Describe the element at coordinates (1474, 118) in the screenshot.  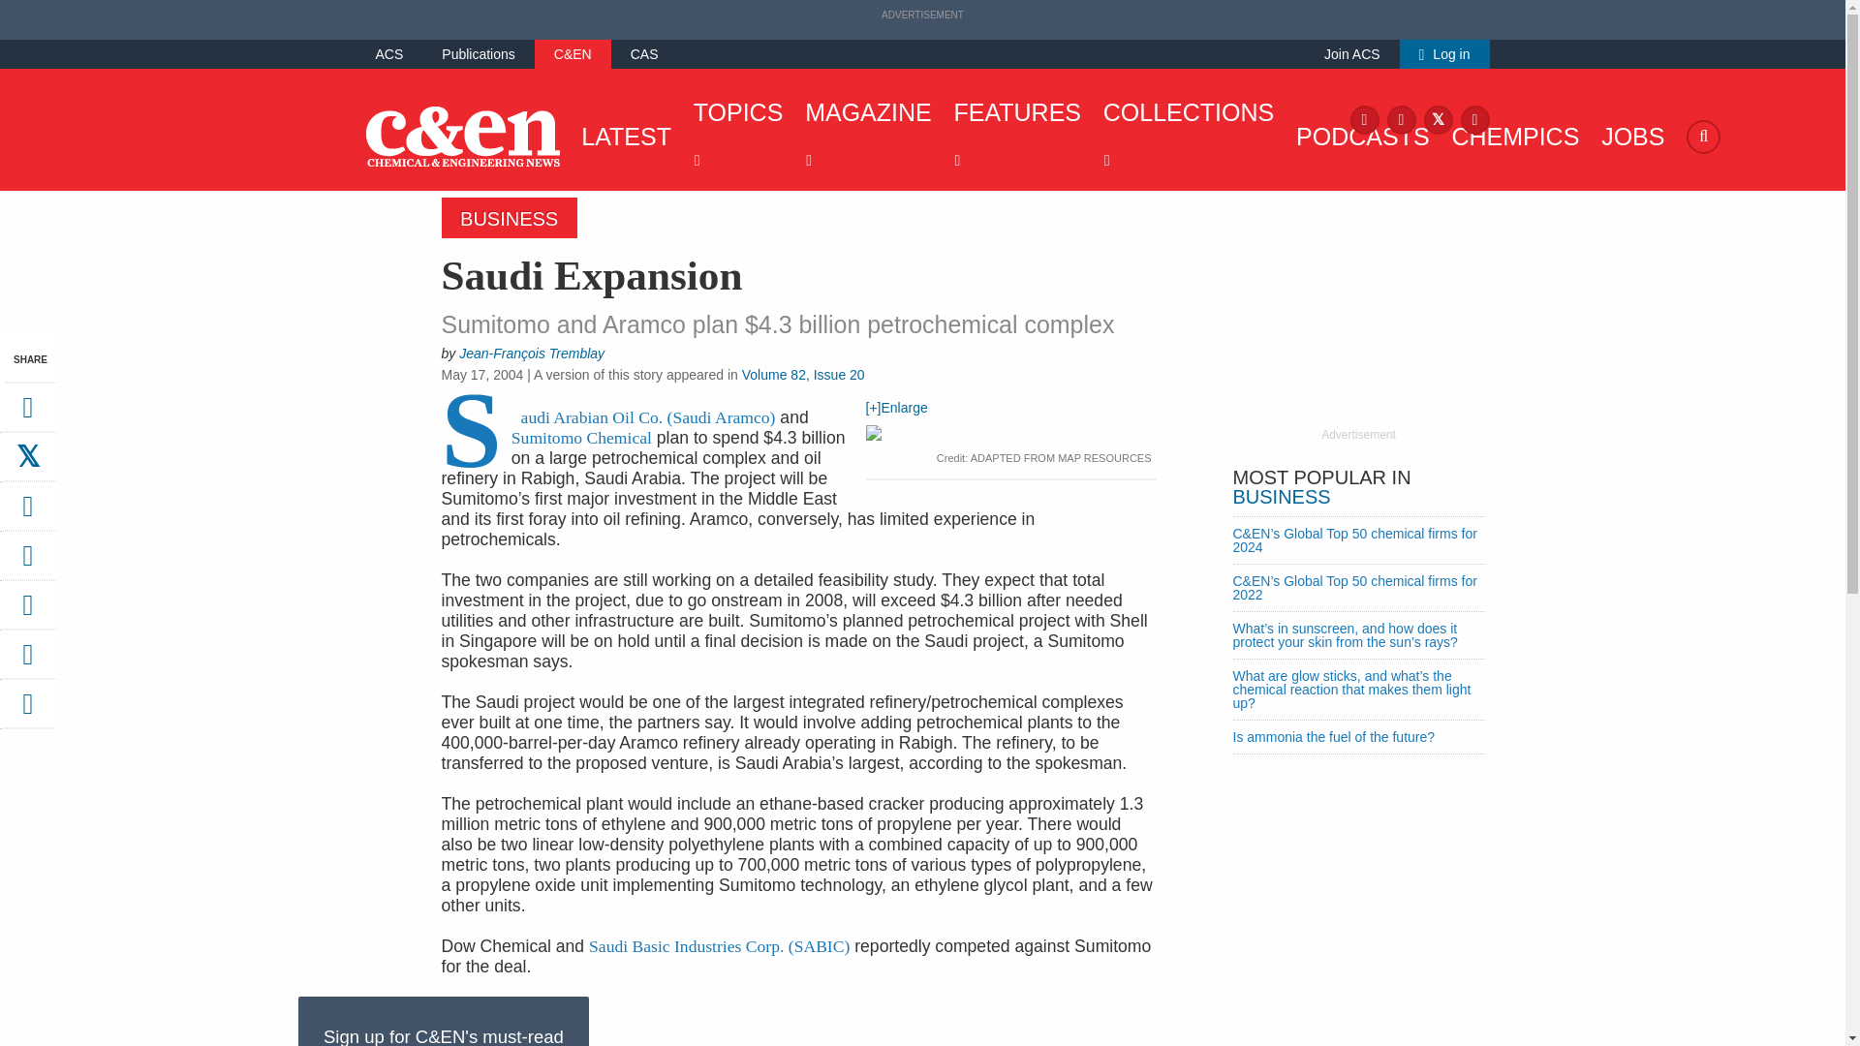
I see `LinkedIn` at that location.